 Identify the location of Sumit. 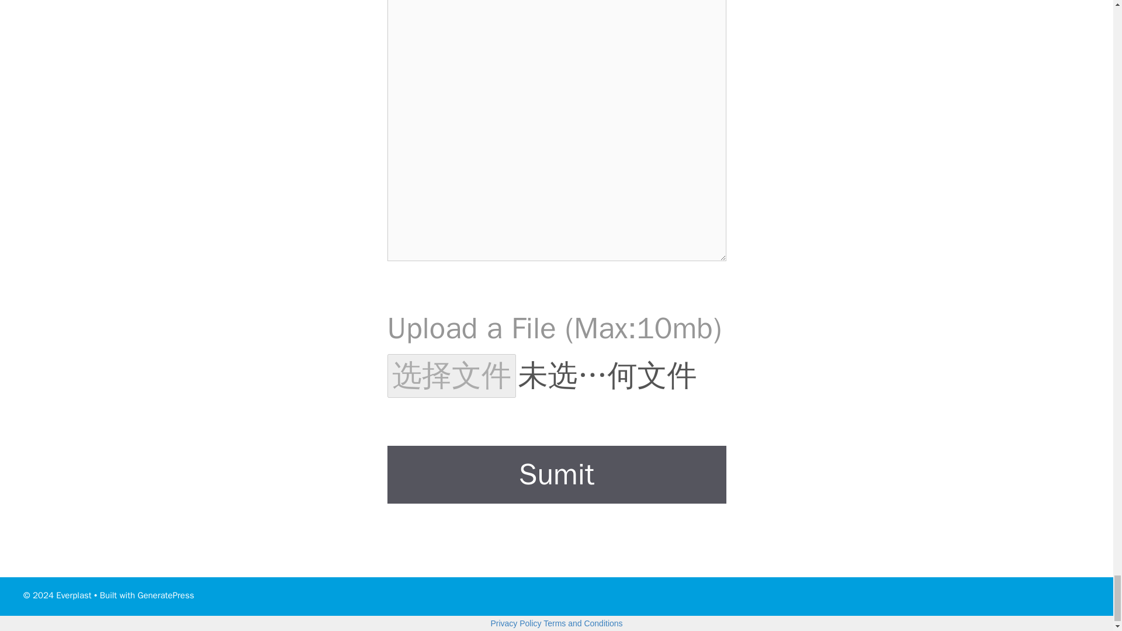
(556, 474).